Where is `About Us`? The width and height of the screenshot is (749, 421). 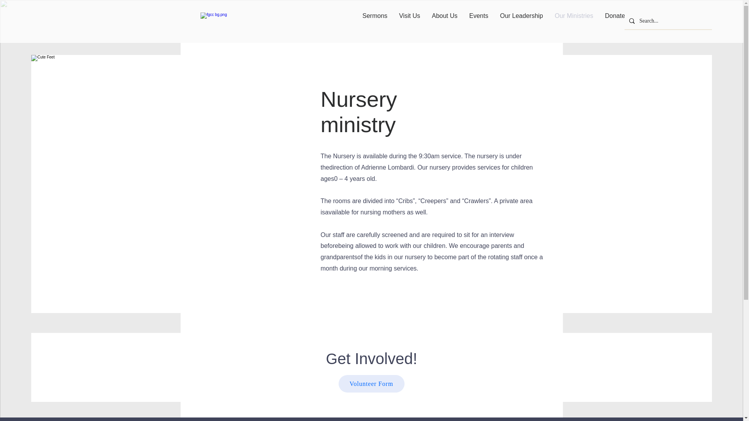 About Us is located at coordinates (445, 21).